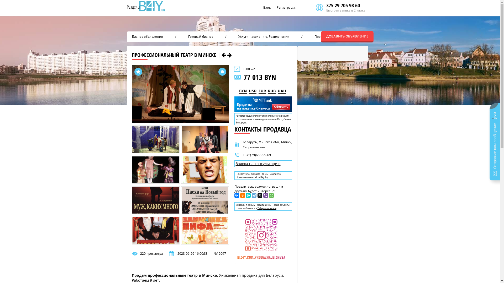  I want to click on Twitter, so click(259, 195).